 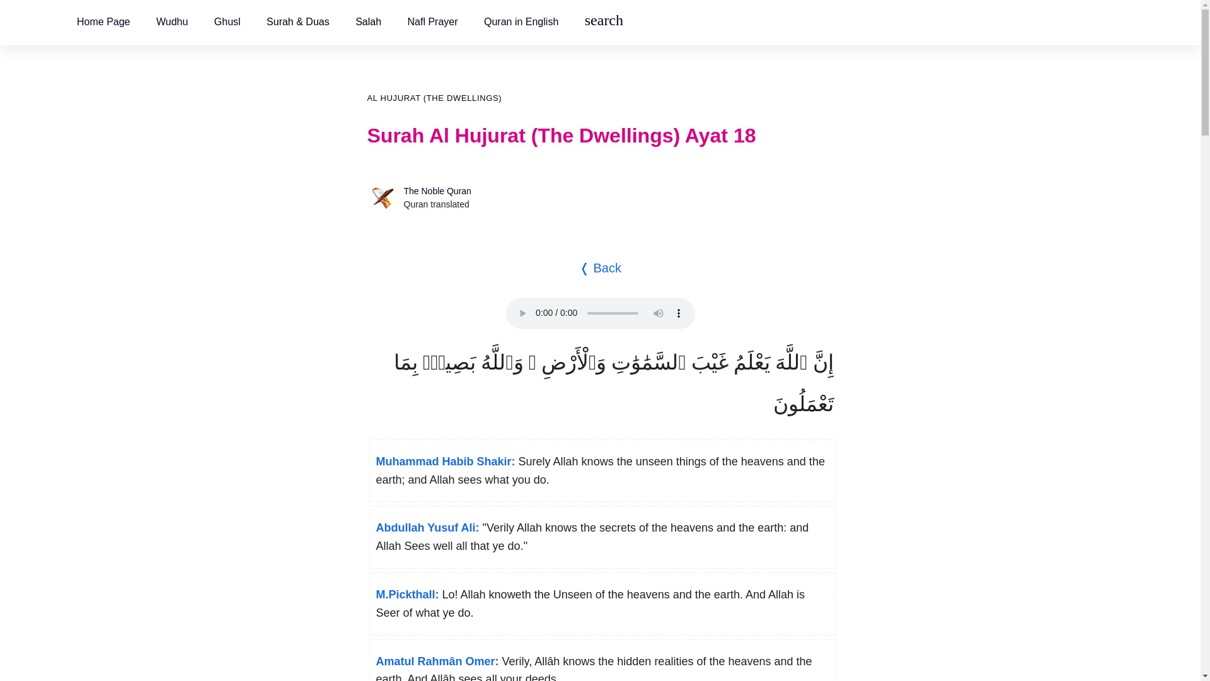 What do you see at coordinates (445, 462) in the screenshot?
I see `Muhammad Habib Shakir:` at bounding box center [445, 462].